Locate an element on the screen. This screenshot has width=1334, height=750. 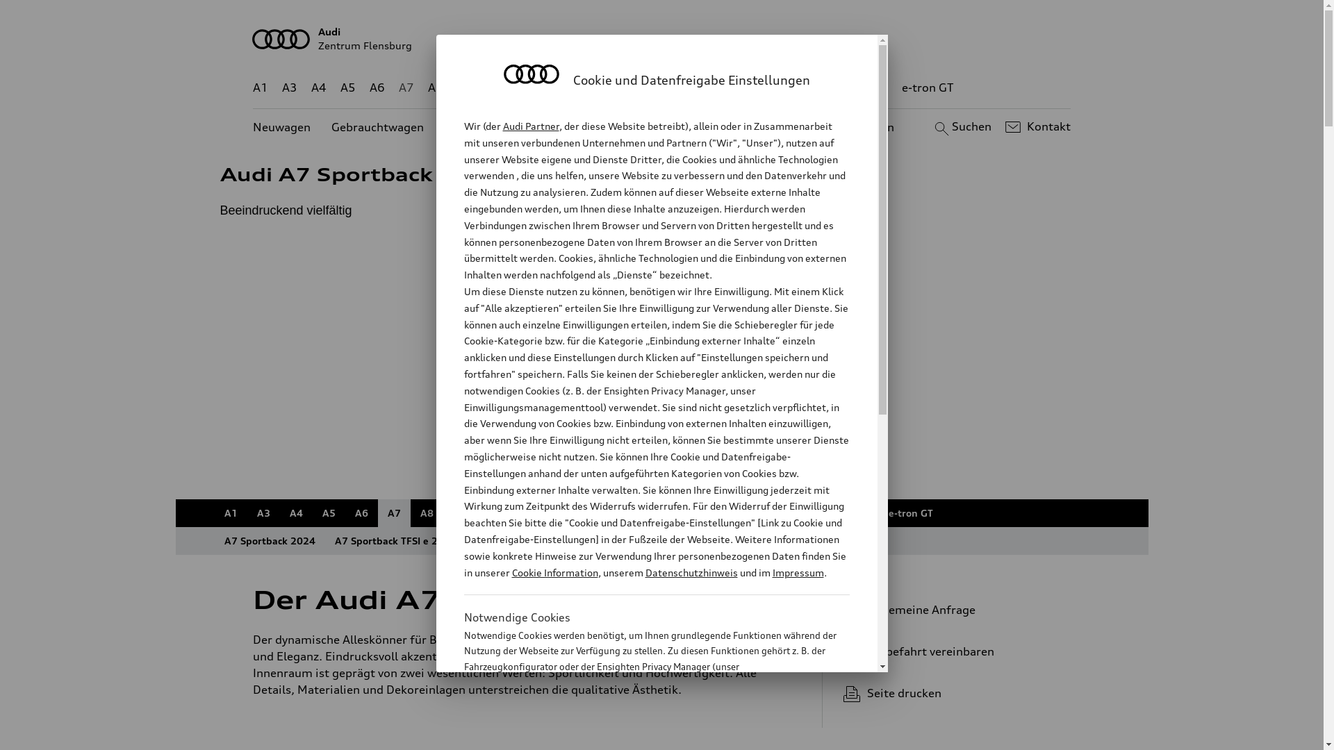
Q4 e-tron is located at coordinates (543, 87).